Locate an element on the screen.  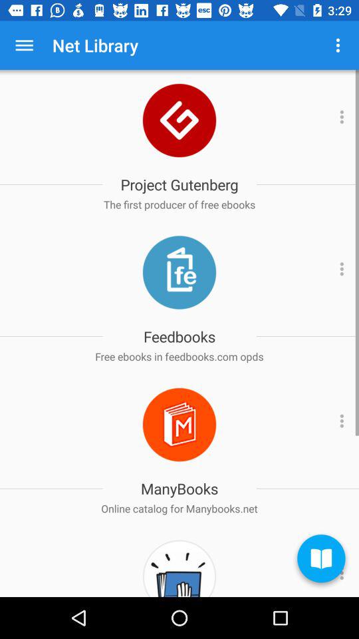
click the item below the online catalog for item is located at coordinates (321, 560).